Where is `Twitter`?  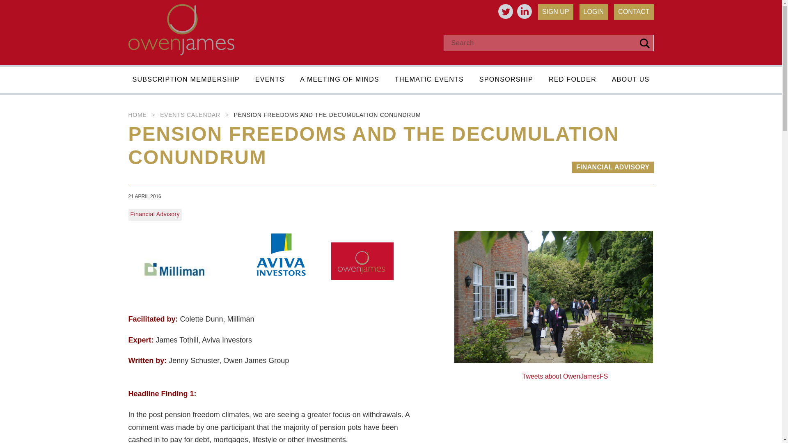
Twitter is located at coordinates (505, 11).